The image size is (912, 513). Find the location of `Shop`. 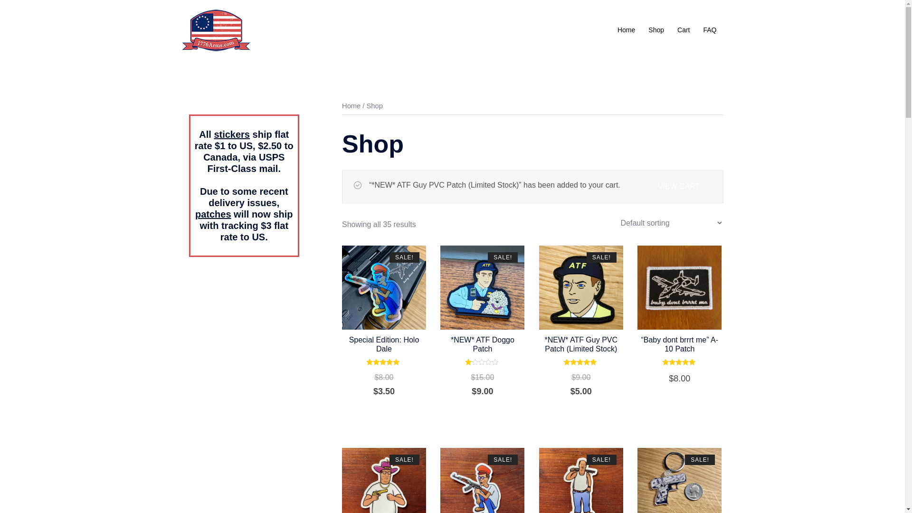

Shop is located at coordinates (656, 30).